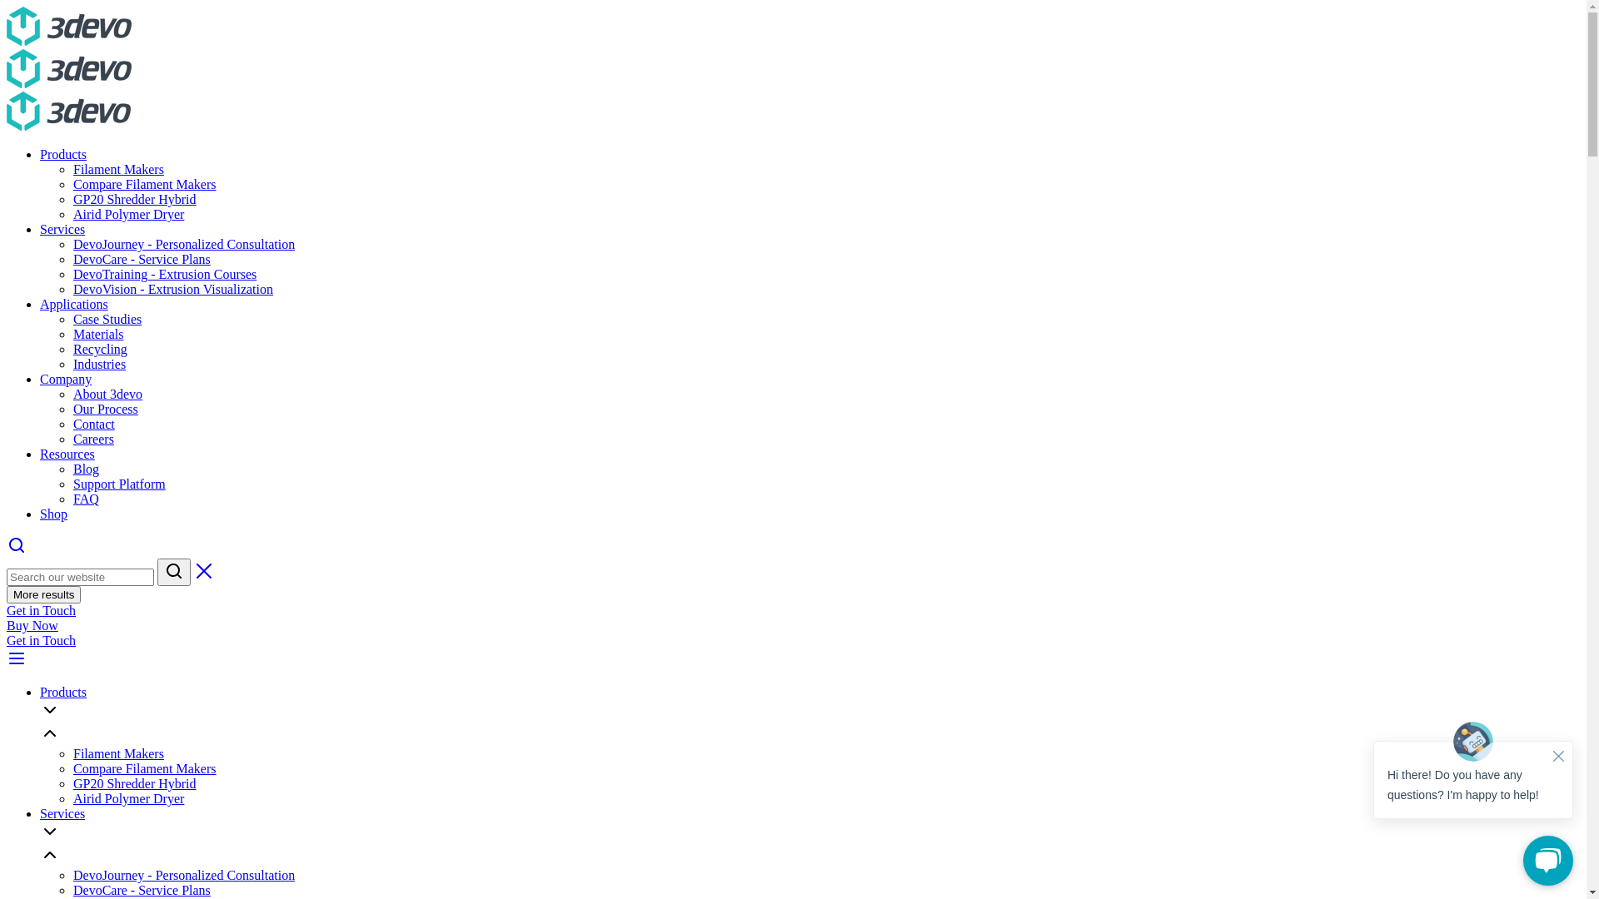 This screenshot has height=899, width=1599. I want to click on 3devo - Blue and Dark logo-CROPPED-1, so click(69, 68).